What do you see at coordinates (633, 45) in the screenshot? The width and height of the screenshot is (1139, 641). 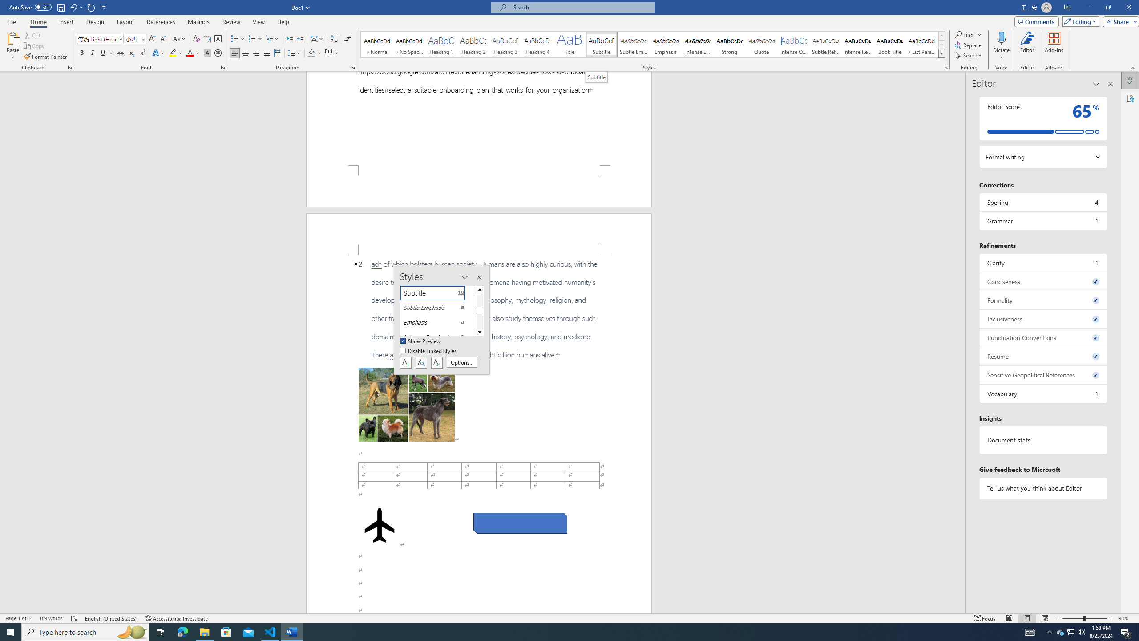 I see `Subtle Emphasis` at bounding box center [633, 45].